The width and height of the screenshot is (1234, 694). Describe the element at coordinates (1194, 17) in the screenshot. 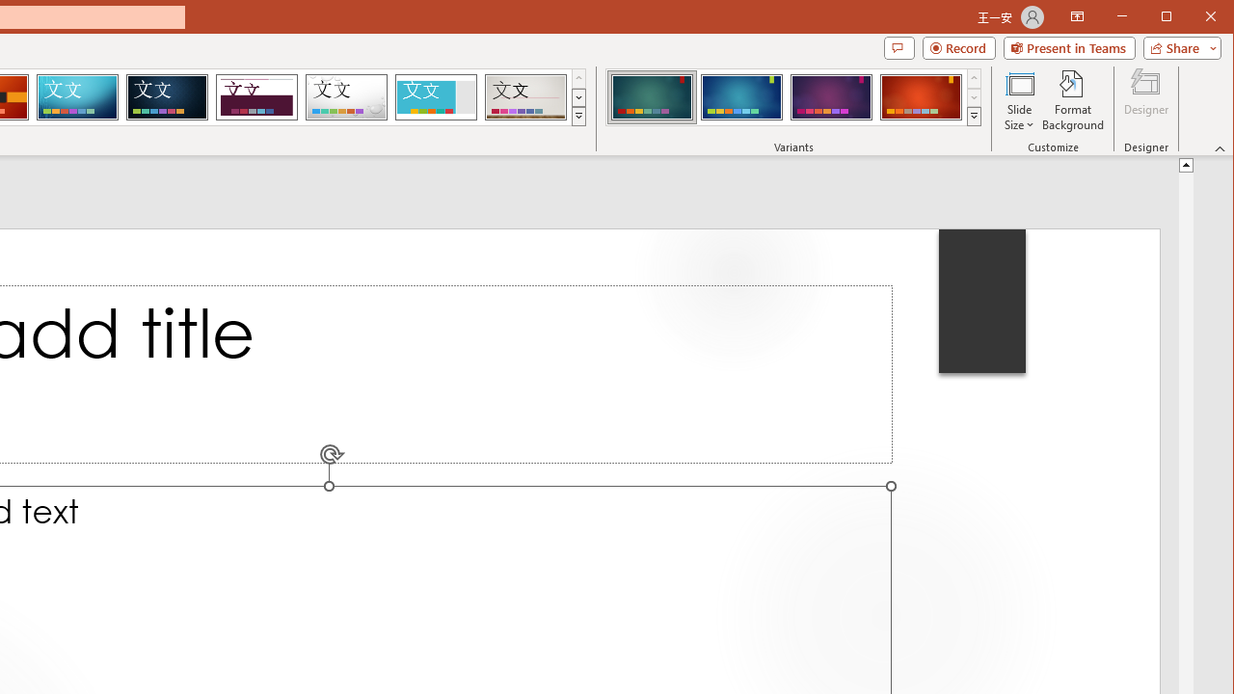

I see `Maximize` at that location.